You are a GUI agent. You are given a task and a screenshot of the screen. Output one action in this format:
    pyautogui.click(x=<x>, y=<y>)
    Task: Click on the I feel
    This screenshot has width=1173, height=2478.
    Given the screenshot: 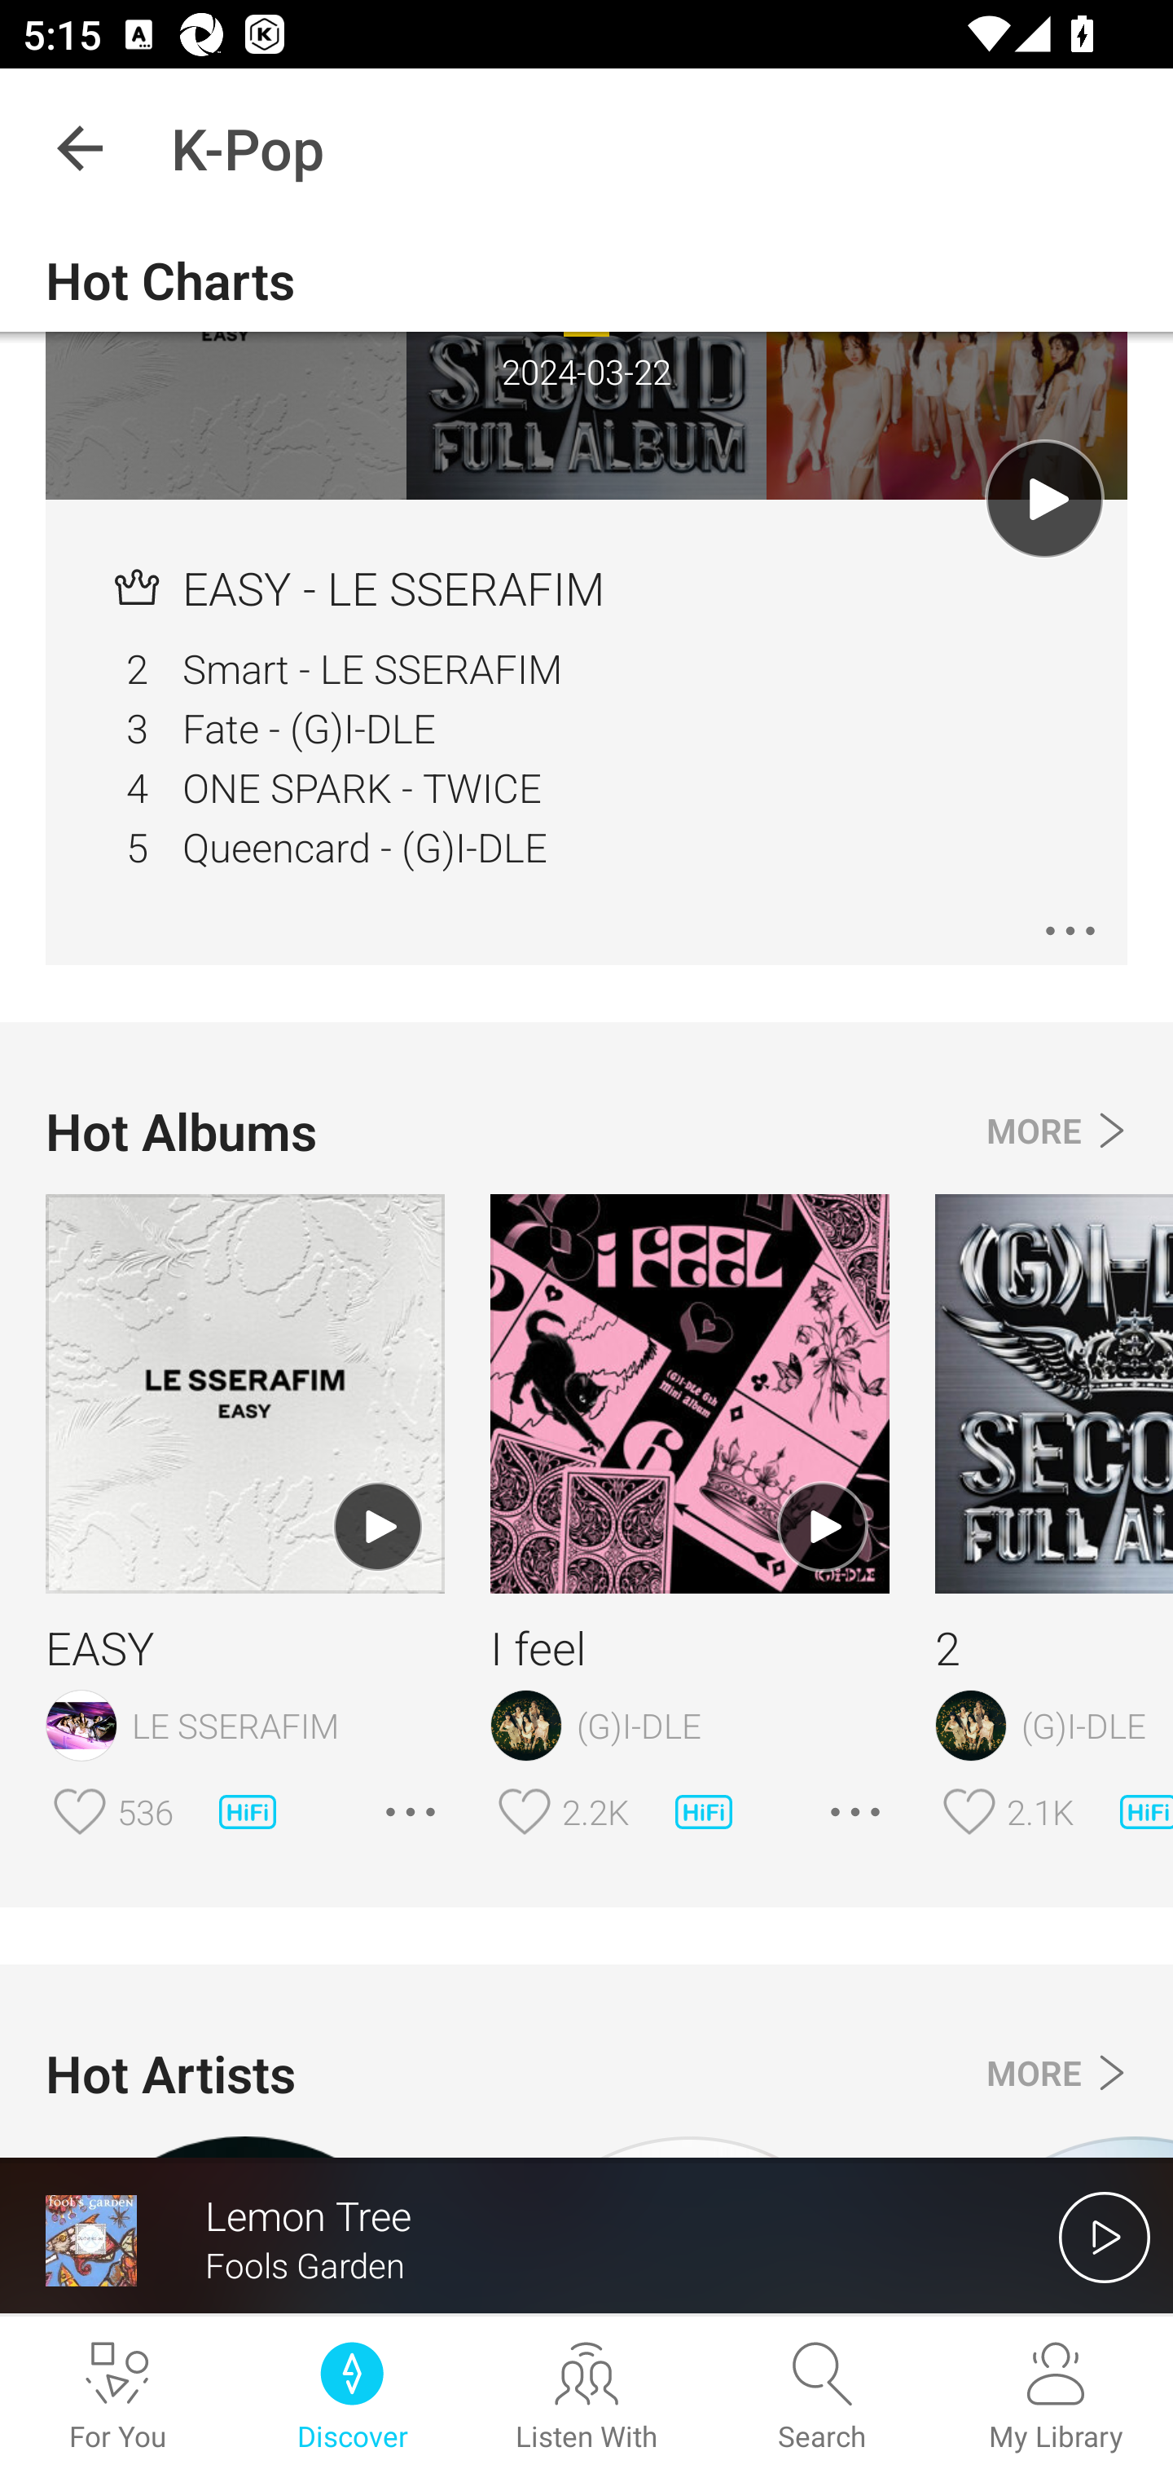 What is the action you would take?
    pyautogui.click(x=689, y=1647)
    